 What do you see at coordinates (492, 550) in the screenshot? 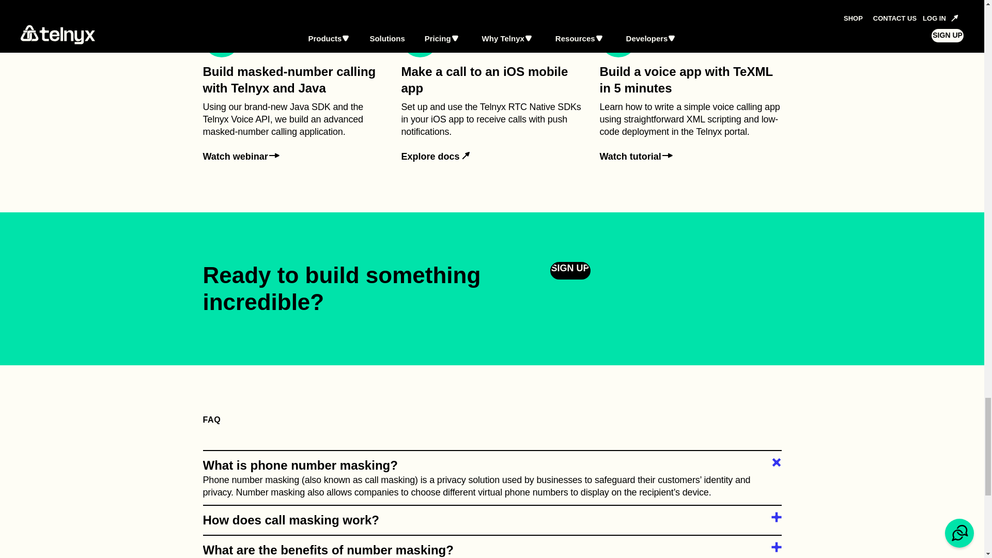
I see `SIGN UP` at bounding box center [492, 550].